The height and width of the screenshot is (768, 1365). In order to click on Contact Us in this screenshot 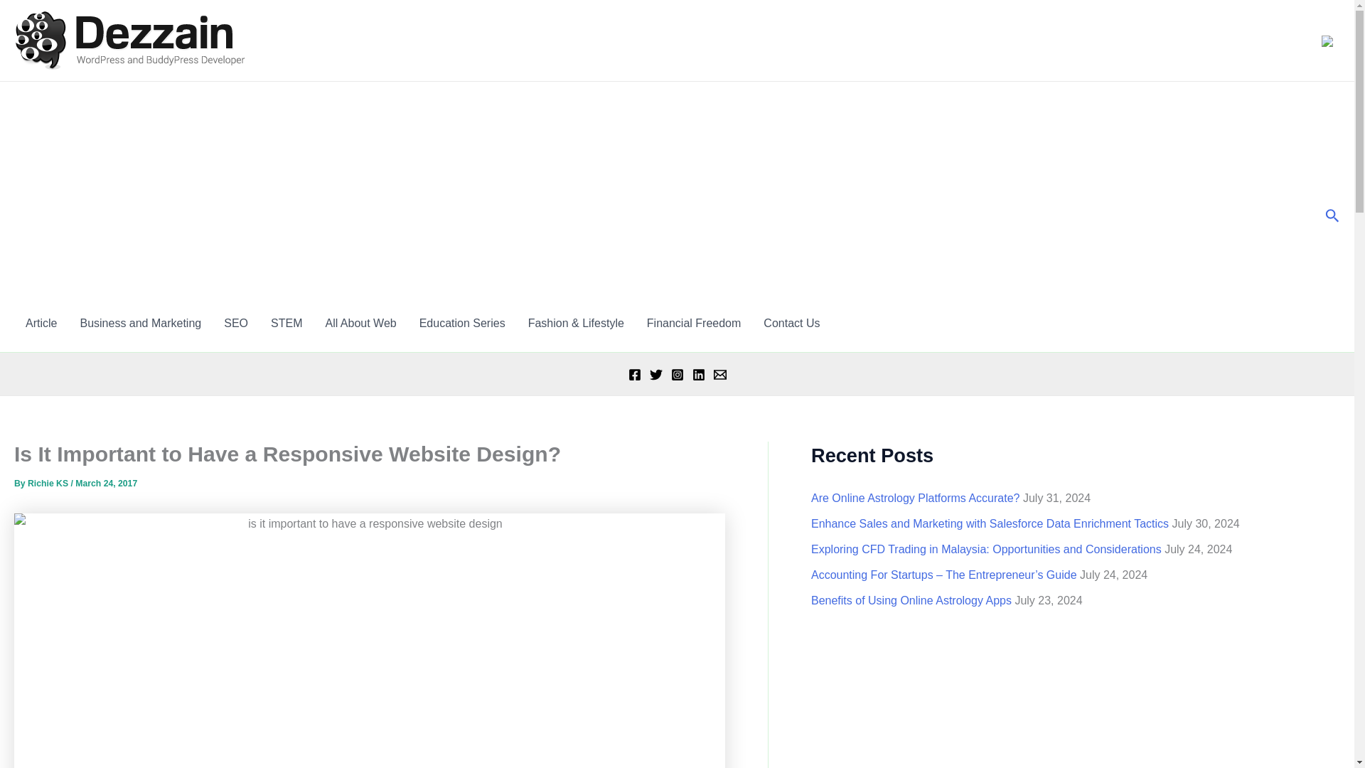, I will do `click(791, 323)`.